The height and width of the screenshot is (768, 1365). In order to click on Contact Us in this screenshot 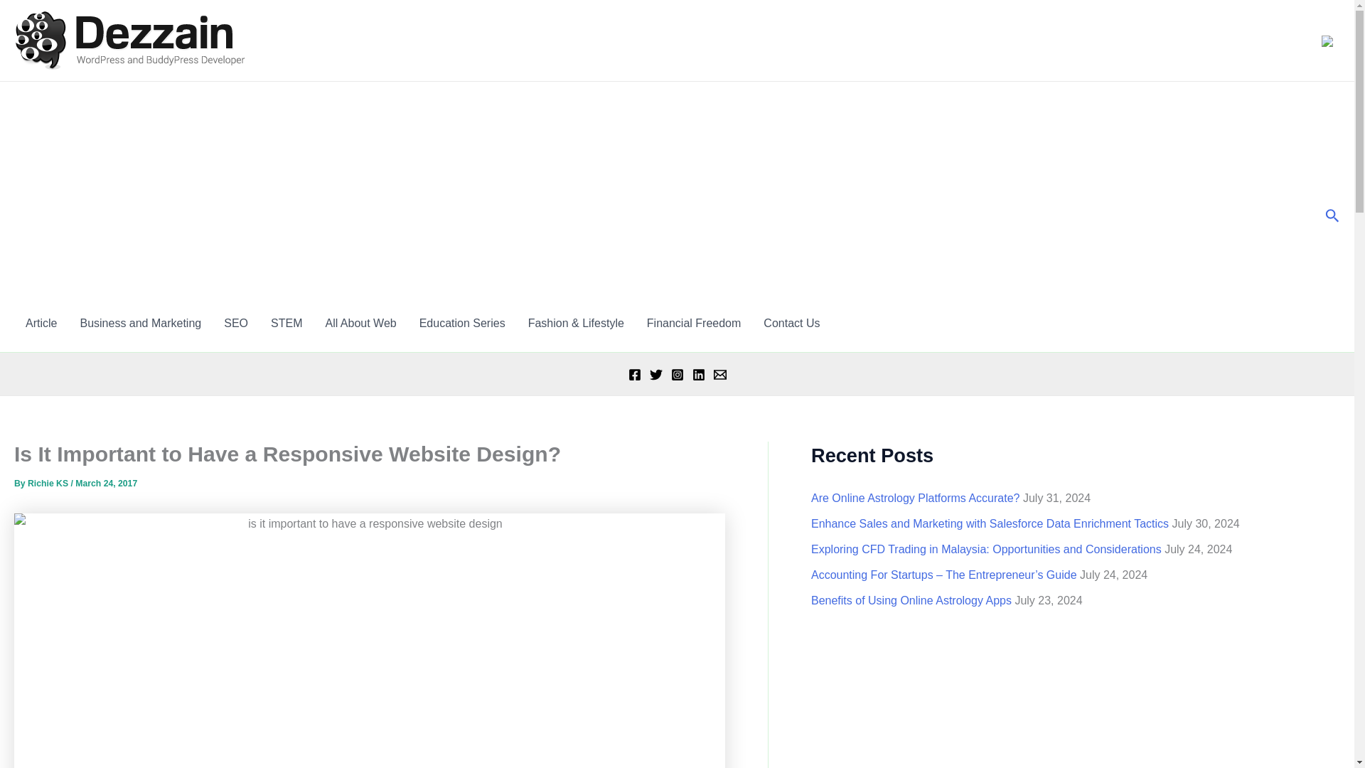, I will do `click(791, 323)`.